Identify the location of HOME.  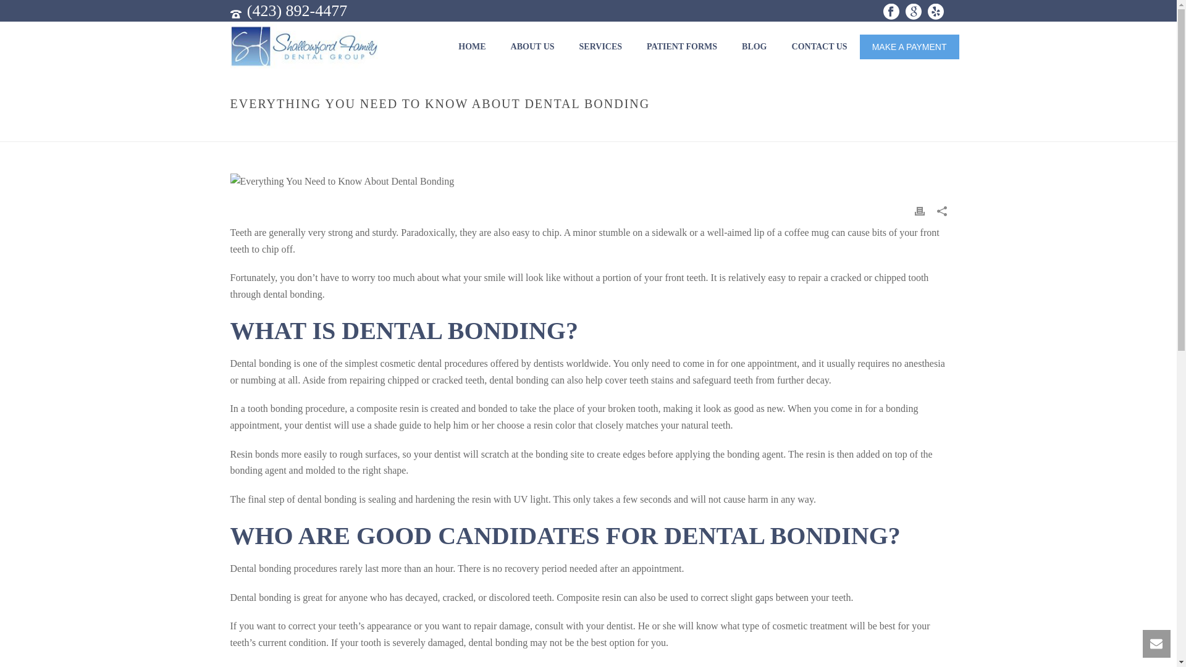
(472, 46).